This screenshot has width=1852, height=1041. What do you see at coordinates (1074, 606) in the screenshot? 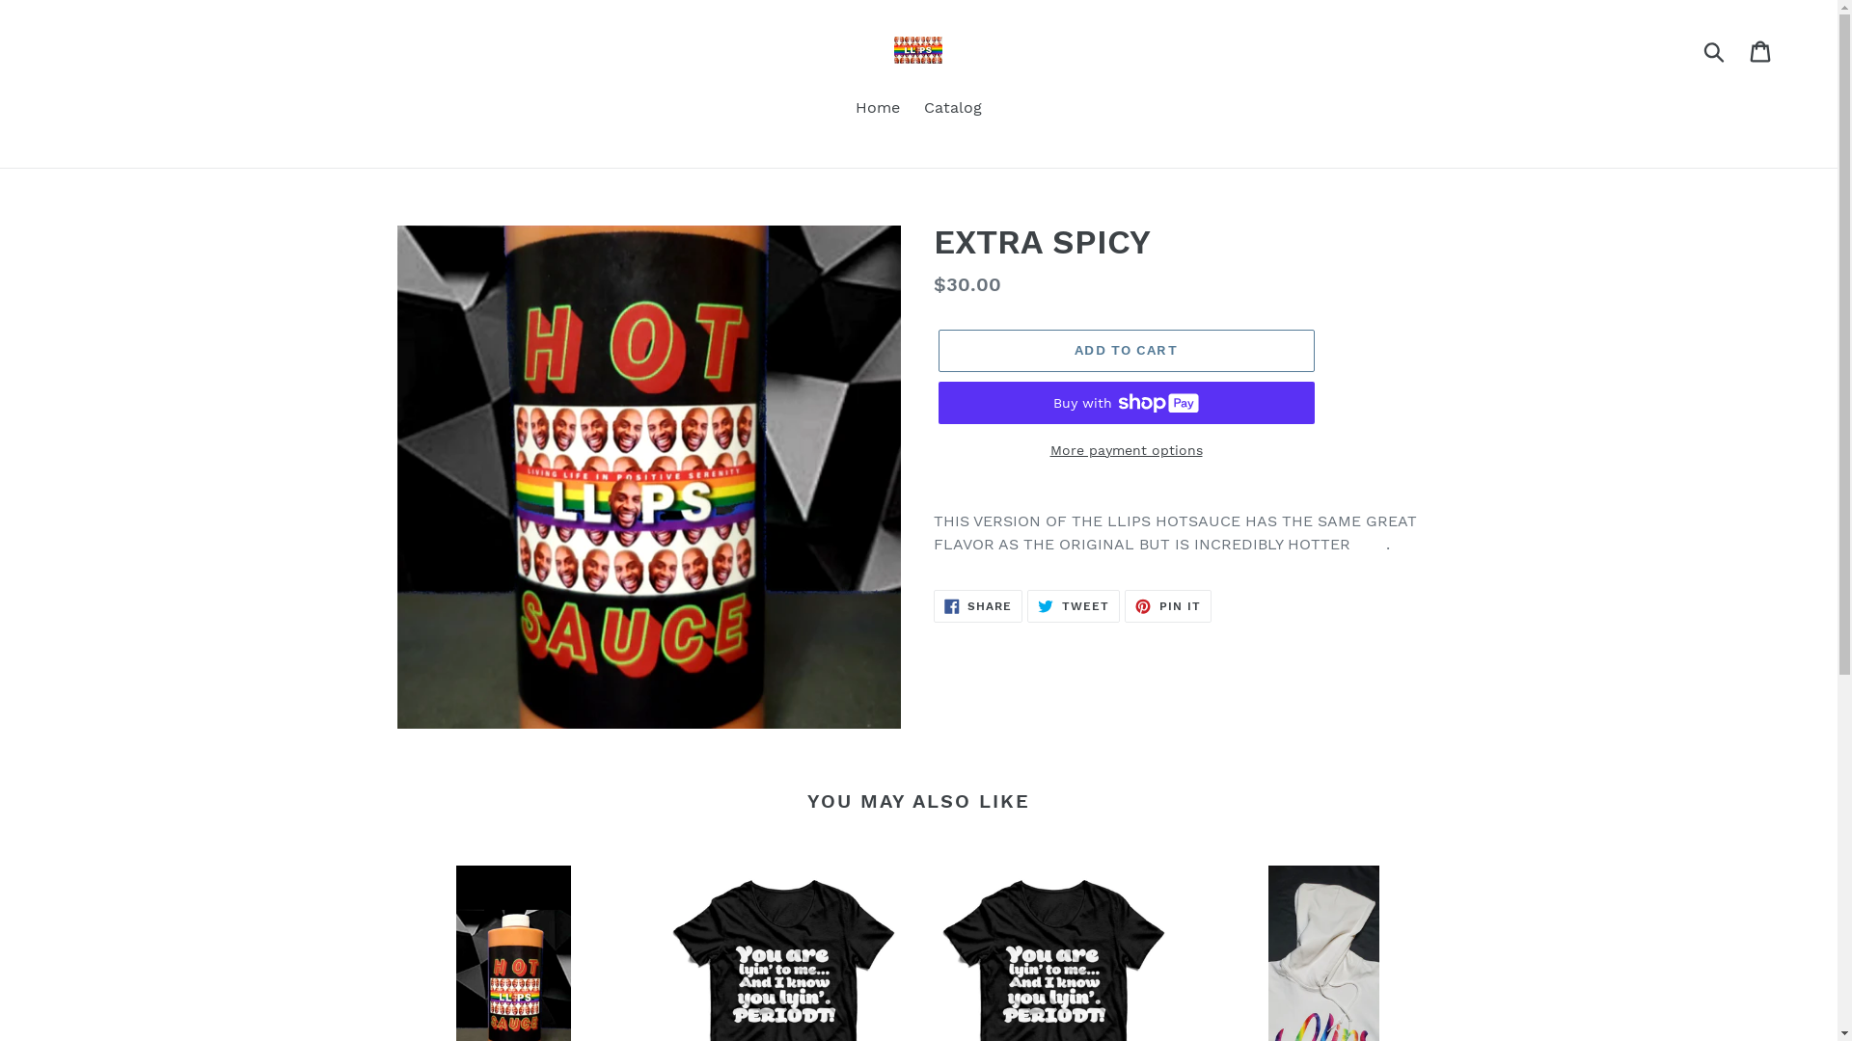
I see `TWEET
TWEET ON TWITTER` at bounding box center [1074, 606].